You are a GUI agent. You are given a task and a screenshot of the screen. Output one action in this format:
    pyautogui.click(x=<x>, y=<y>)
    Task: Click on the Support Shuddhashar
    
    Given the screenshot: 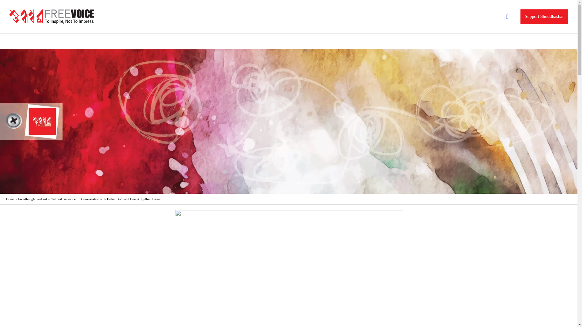 What is the action you would take?
    pyautogui.click(x=544, y=16)
    